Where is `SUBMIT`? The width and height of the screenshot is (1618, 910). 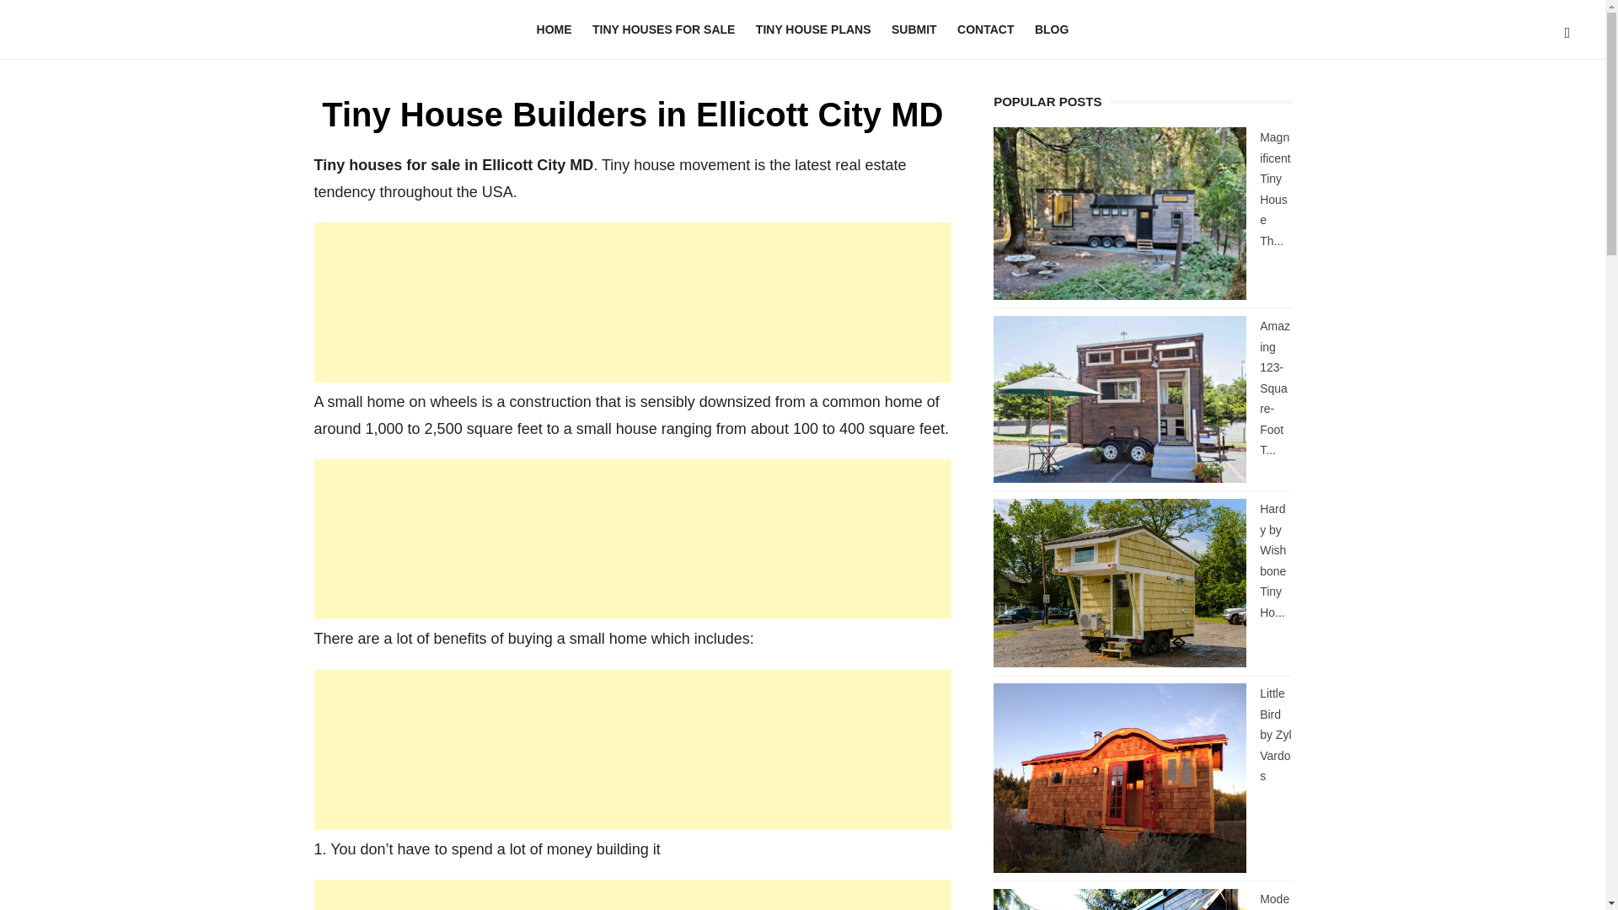
SUBMIT is located at coordinates (913, 29).